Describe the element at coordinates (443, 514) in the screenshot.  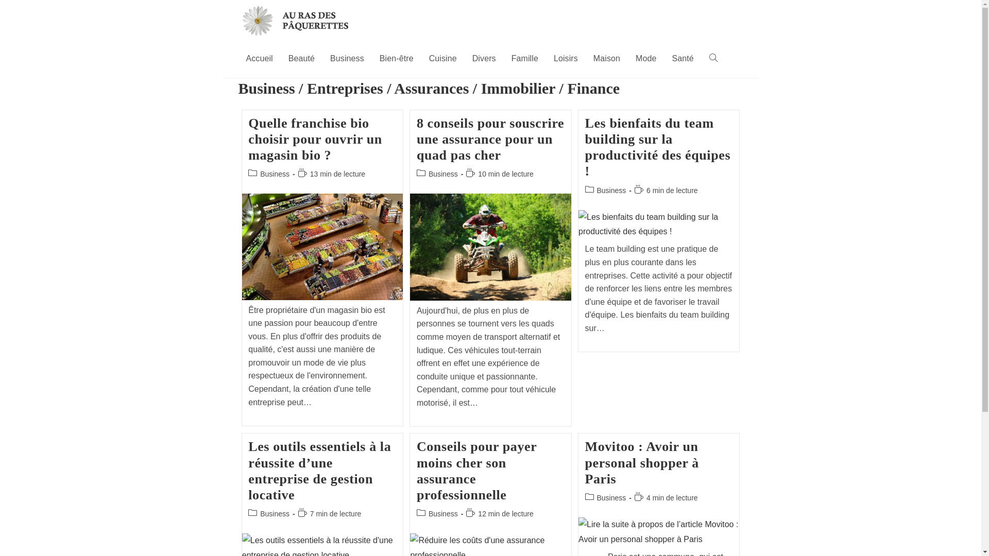
I see `Business` at that location.